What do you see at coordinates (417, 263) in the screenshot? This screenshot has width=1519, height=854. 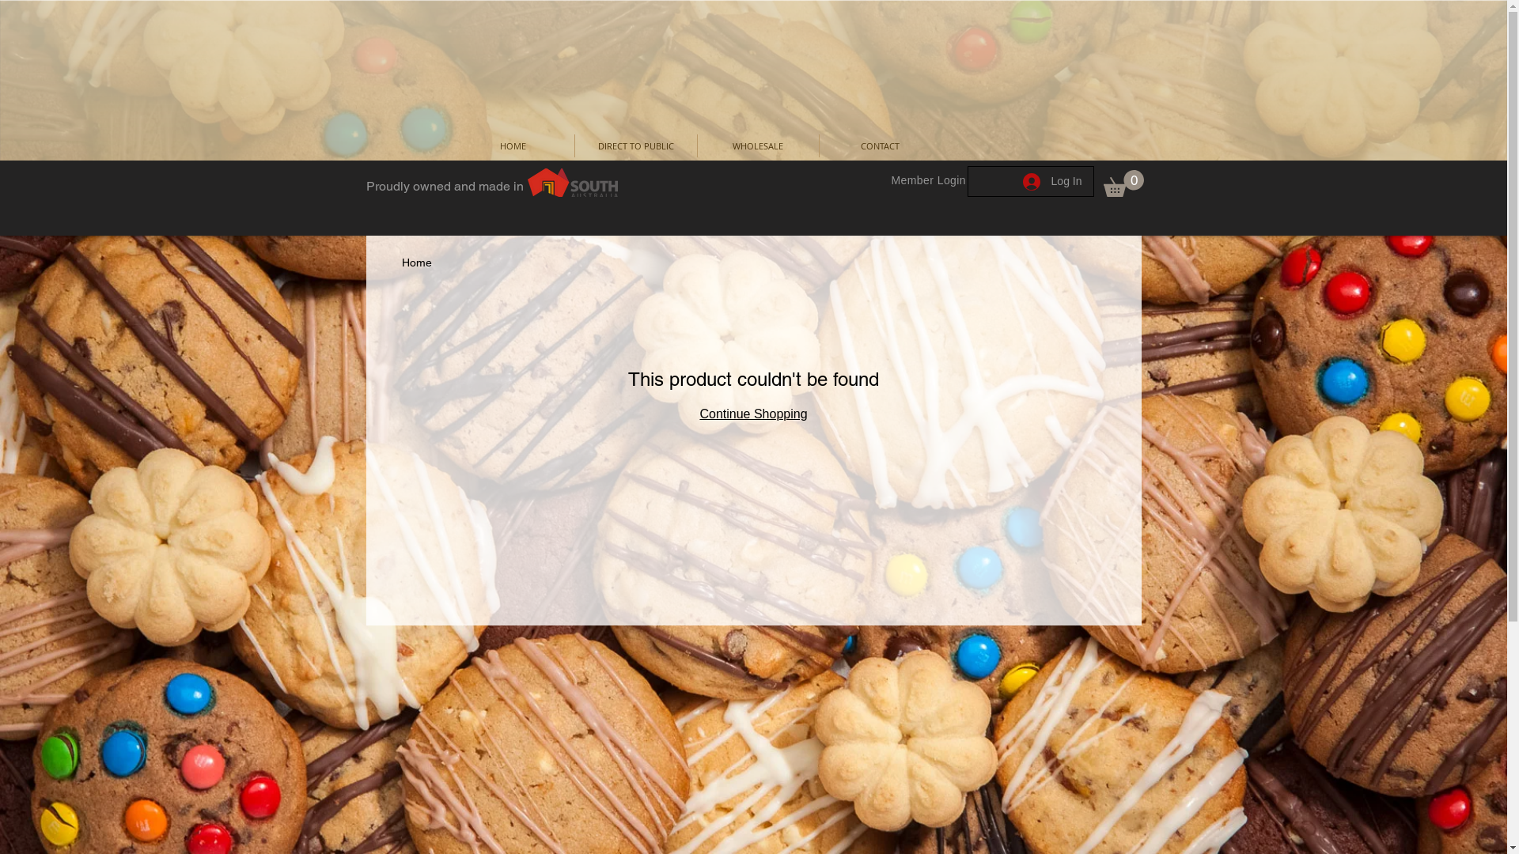 I see `Home` at bounding box center [417, 263].